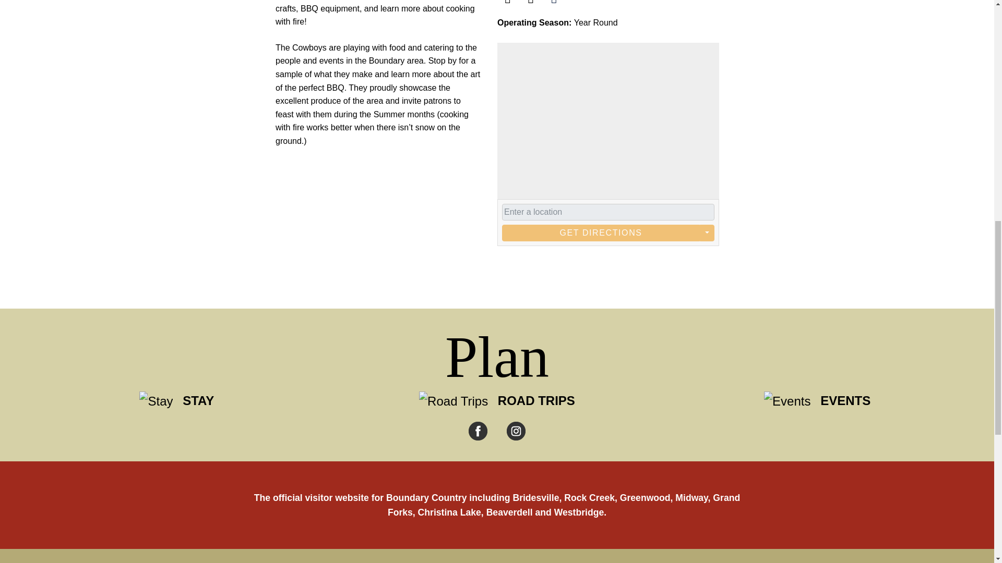 The height and width of the screenshot is (563, 1002). What do you see at coordinates (530, 2) in the screenshot?
I see `Instagram` at bounding box center [530, 2].